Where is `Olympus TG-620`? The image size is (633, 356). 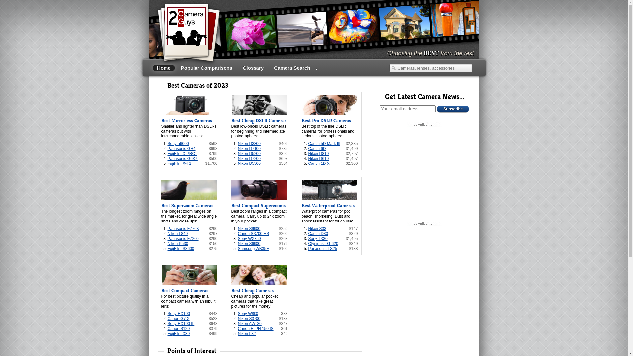 Olympus TG-620 is located at coordinates (323, 244).